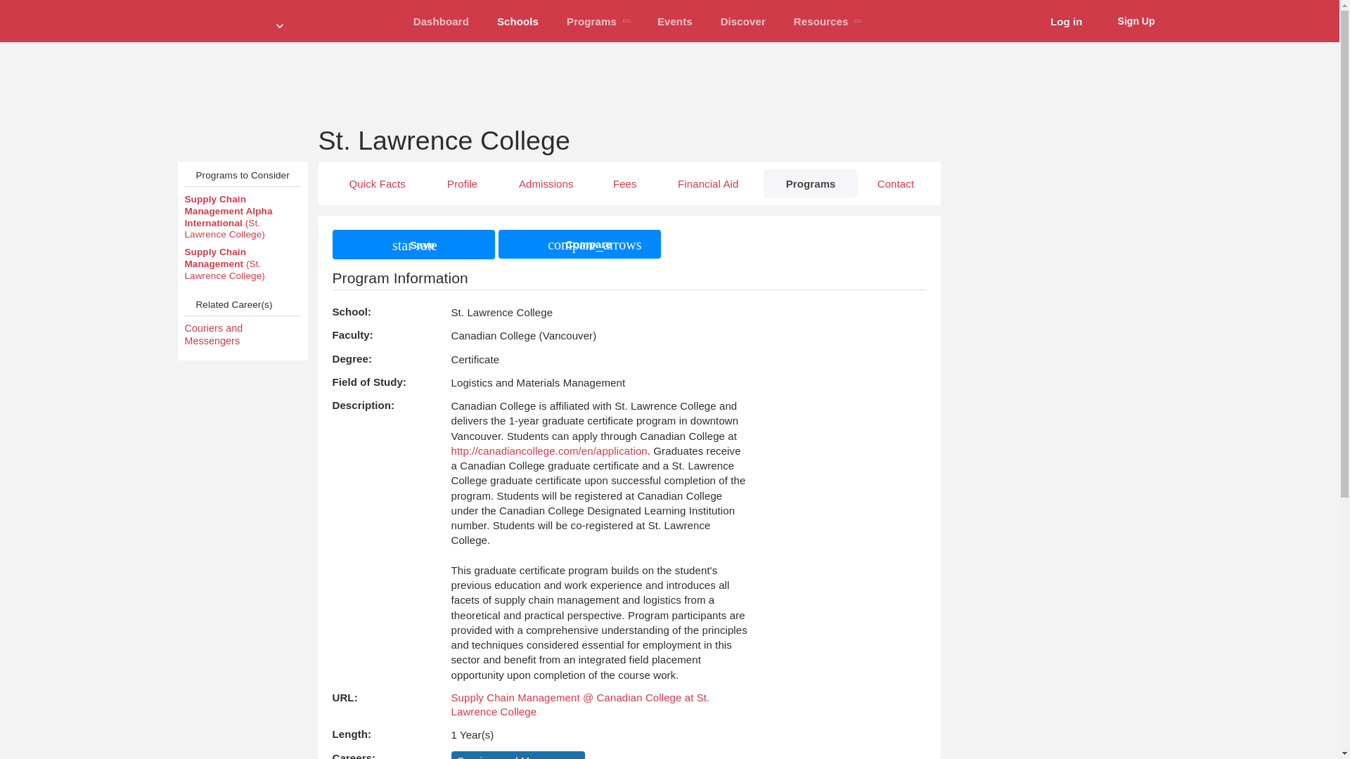  I want to click on Couriers and Messengers, so click(242, 335).